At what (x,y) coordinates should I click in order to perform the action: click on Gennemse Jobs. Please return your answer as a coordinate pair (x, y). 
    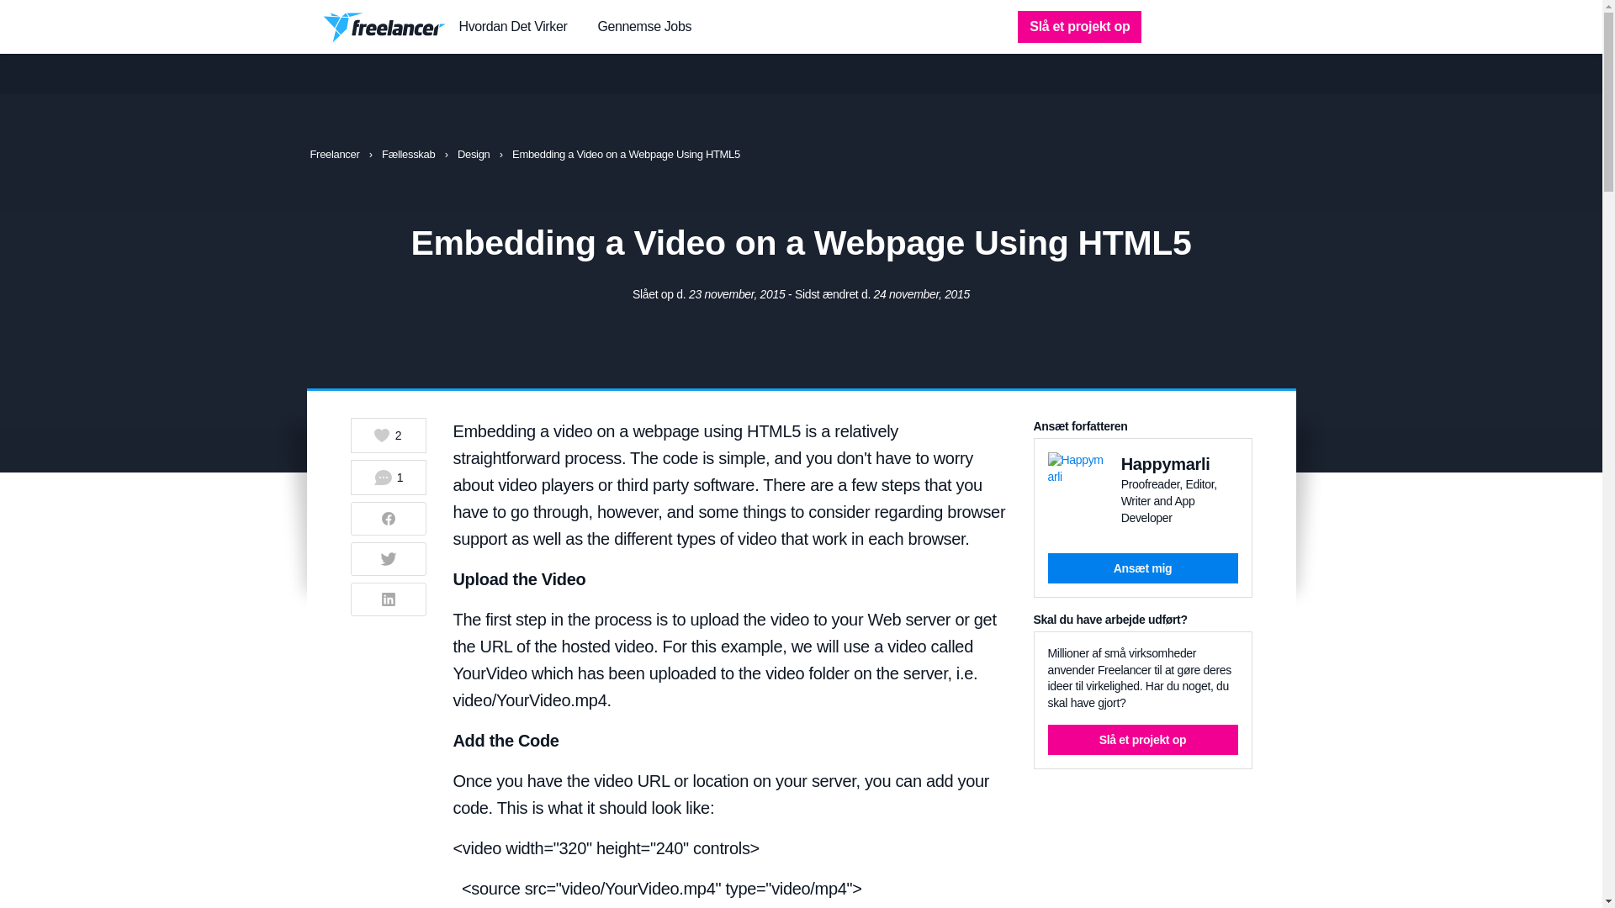
    Looking at the image, I should click on (644, 27).